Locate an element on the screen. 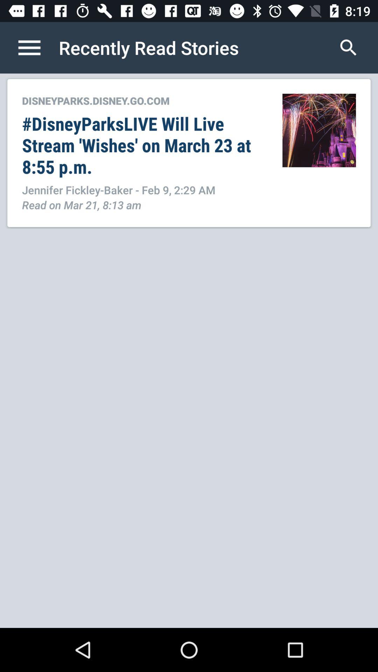  press the item next to recently read stories icon is located at coordinates (37, 48).